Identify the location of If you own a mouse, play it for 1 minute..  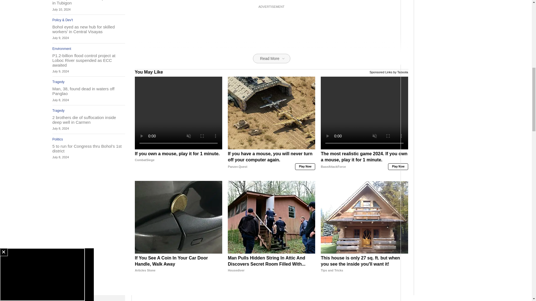
(179, 163).